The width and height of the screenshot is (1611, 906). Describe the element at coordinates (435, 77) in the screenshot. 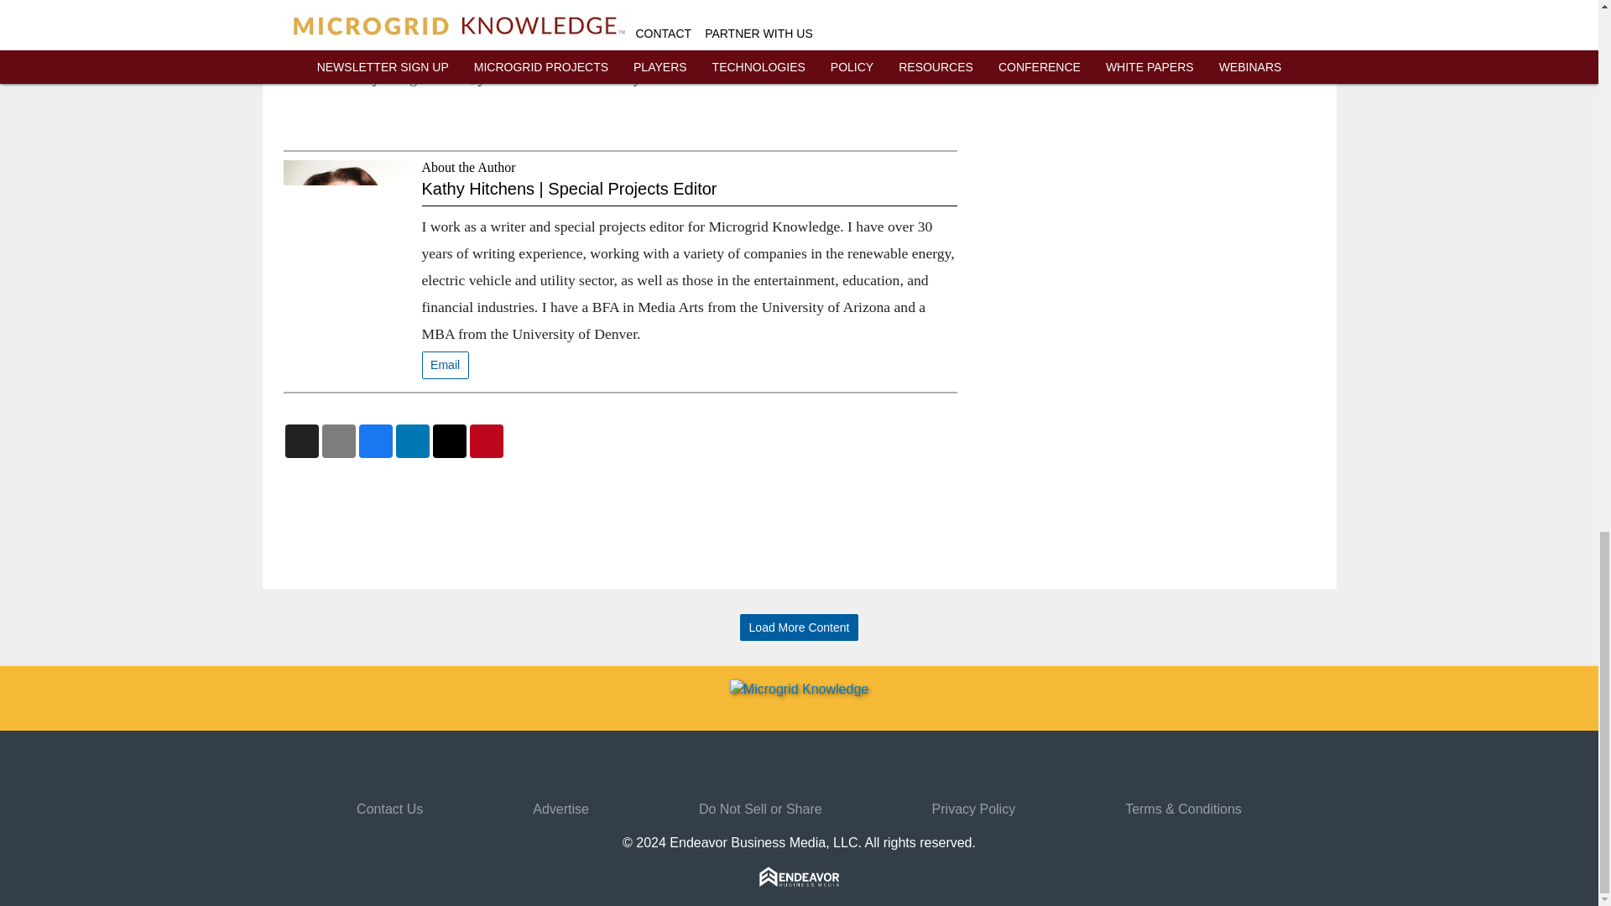

I see `register now,` at that location.